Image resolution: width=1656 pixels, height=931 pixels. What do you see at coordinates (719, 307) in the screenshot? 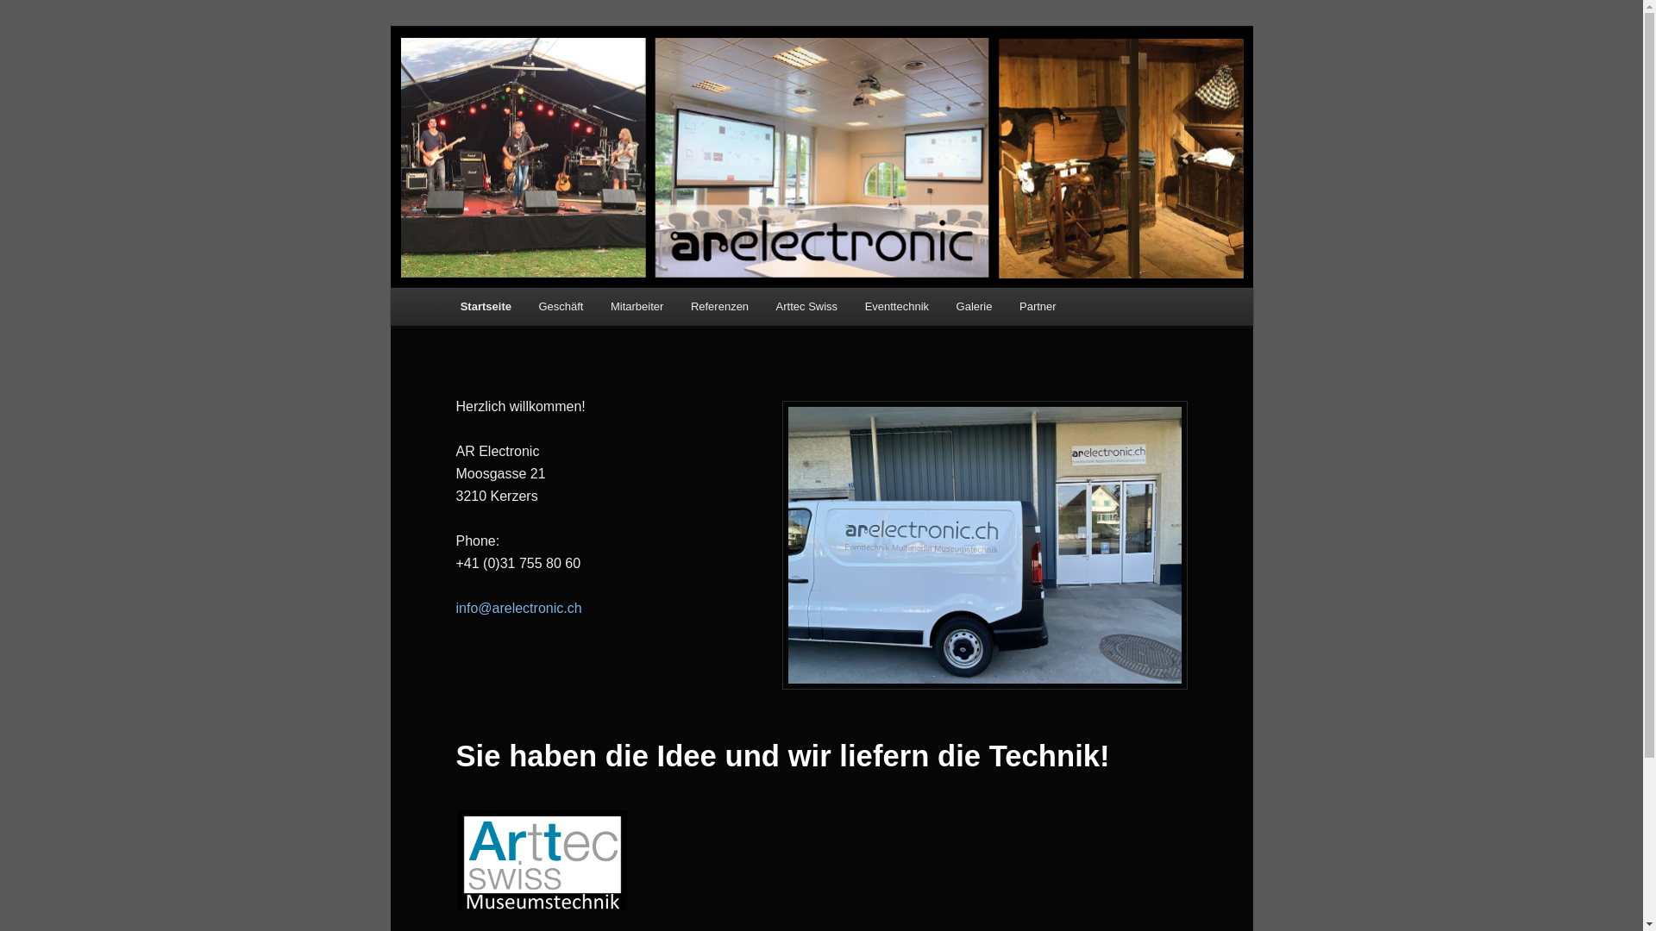
I see `Referenzen` at bounding box center [719, 307].